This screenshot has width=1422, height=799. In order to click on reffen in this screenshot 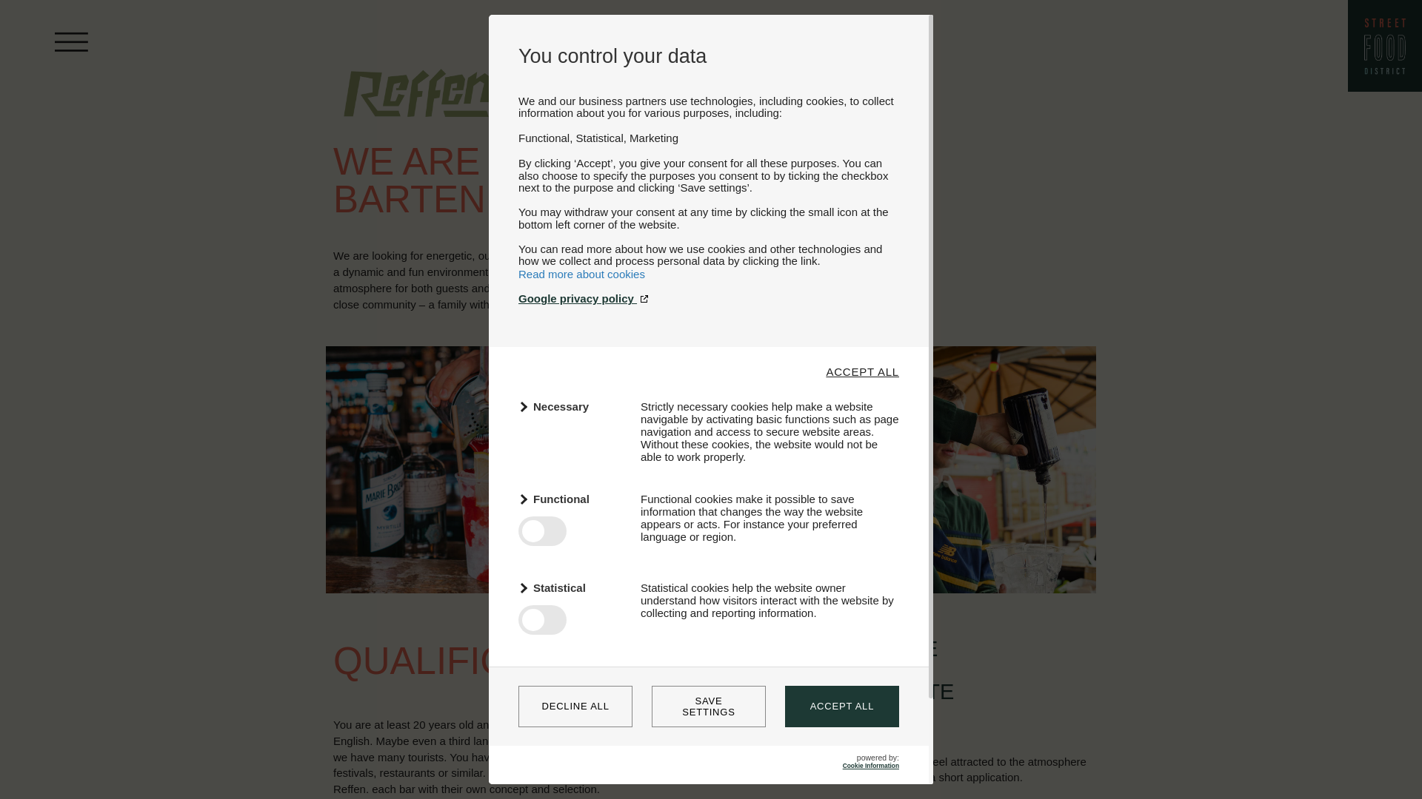, I will do `click(418, 108)`.